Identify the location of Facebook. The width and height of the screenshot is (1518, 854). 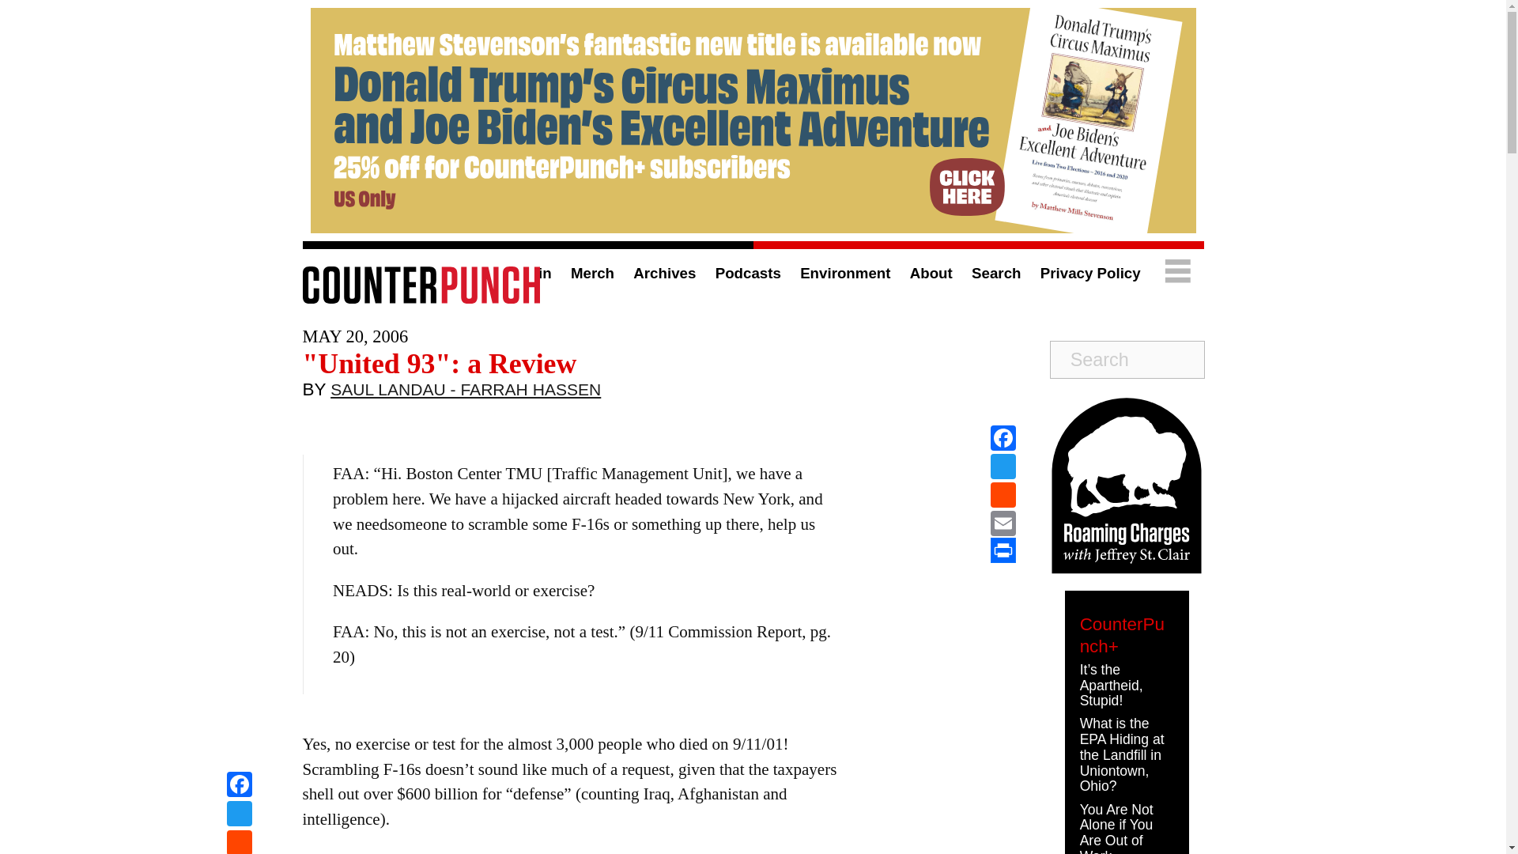
(1003, 438).